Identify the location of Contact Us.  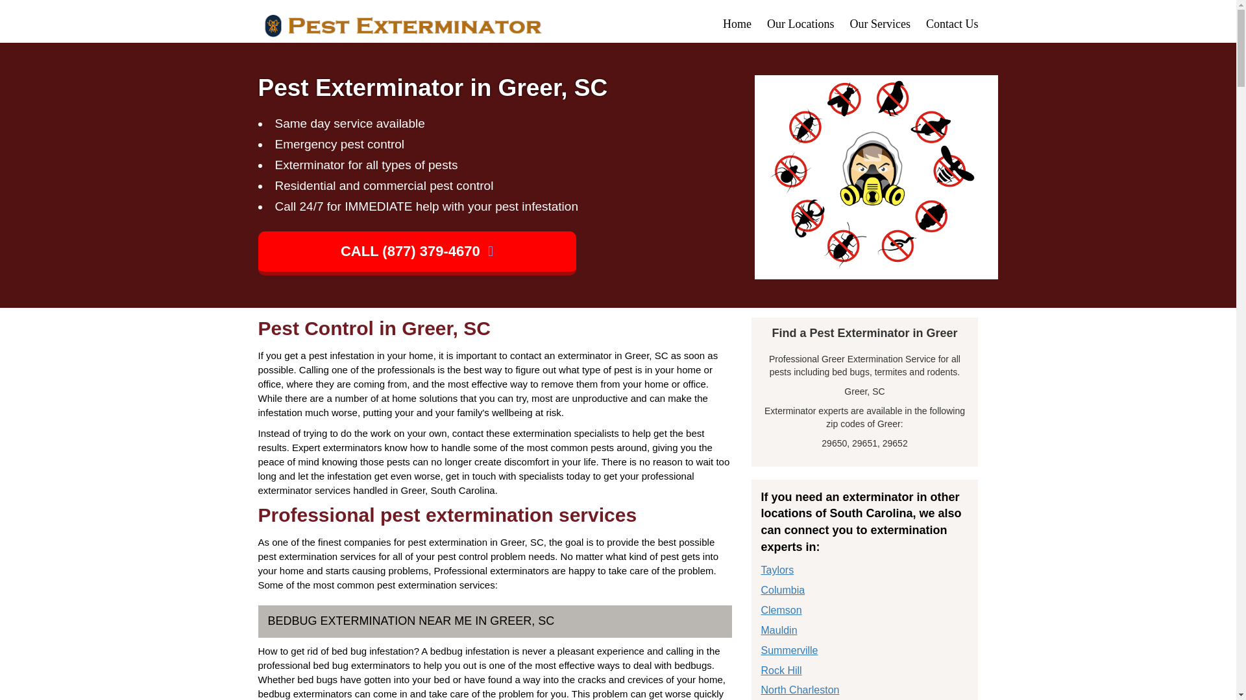
(951, 24).